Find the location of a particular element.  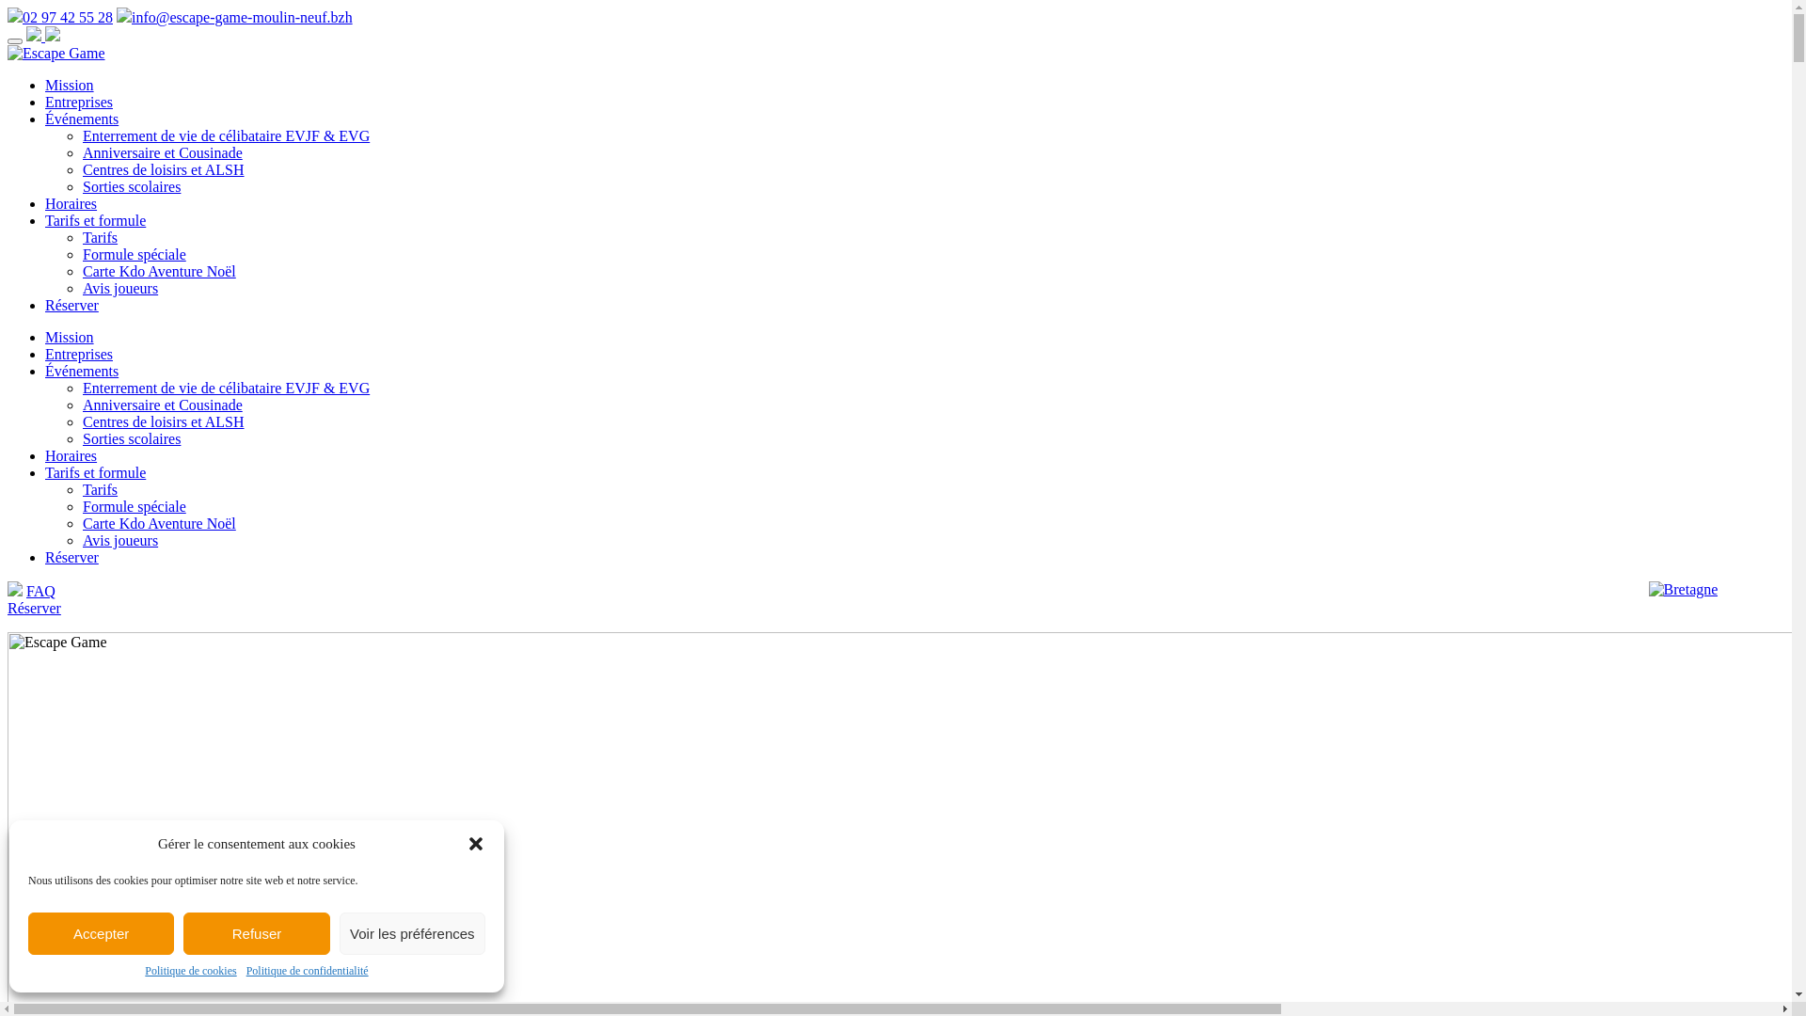

Horaires is located at coordinates (71, 203).